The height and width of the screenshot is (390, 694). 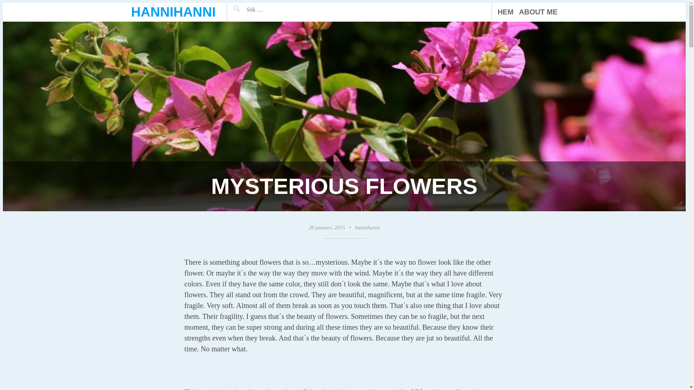 What do you see at coordinates (539, 12) in the screenshot?
I see `ABOUT ME` at bounding box center [539, 12].